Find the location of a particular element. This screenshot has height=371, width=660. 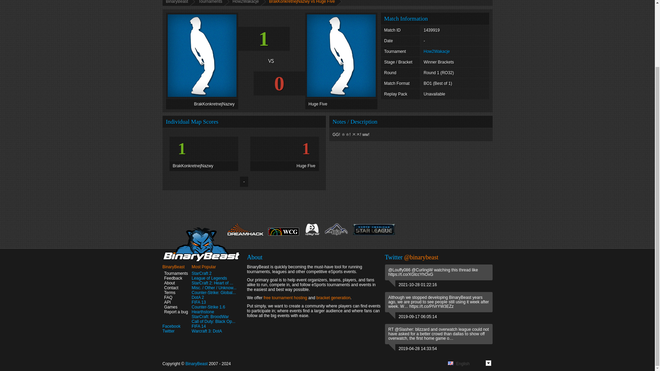

Altitude Gaming League is located at coordinates (336, 230).